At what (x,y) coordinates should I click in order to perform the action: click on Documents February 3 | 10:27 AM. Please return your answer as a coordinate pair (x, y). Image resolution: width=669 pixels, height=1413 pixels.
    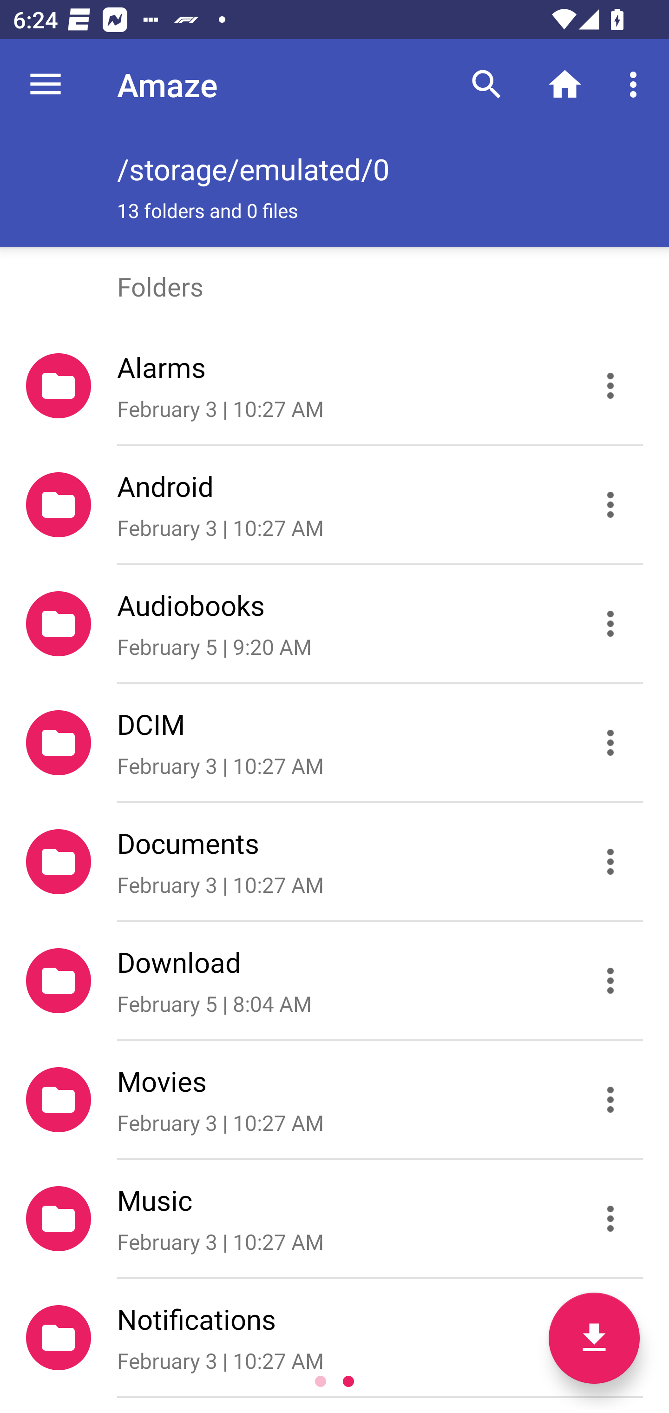
    Looking at the image, I should click on (334, 861).